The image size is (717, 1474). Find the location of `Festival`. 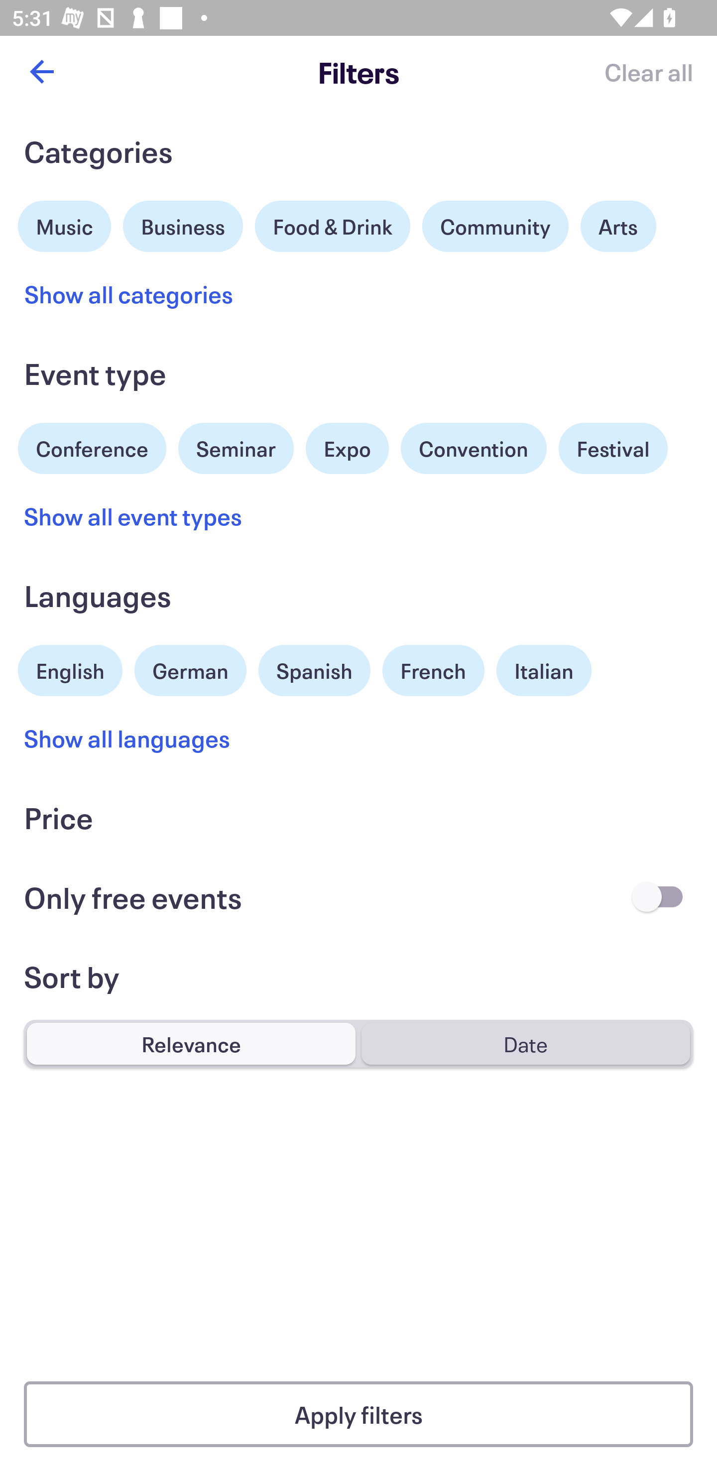

Festival is located at coordinates (612, 448).